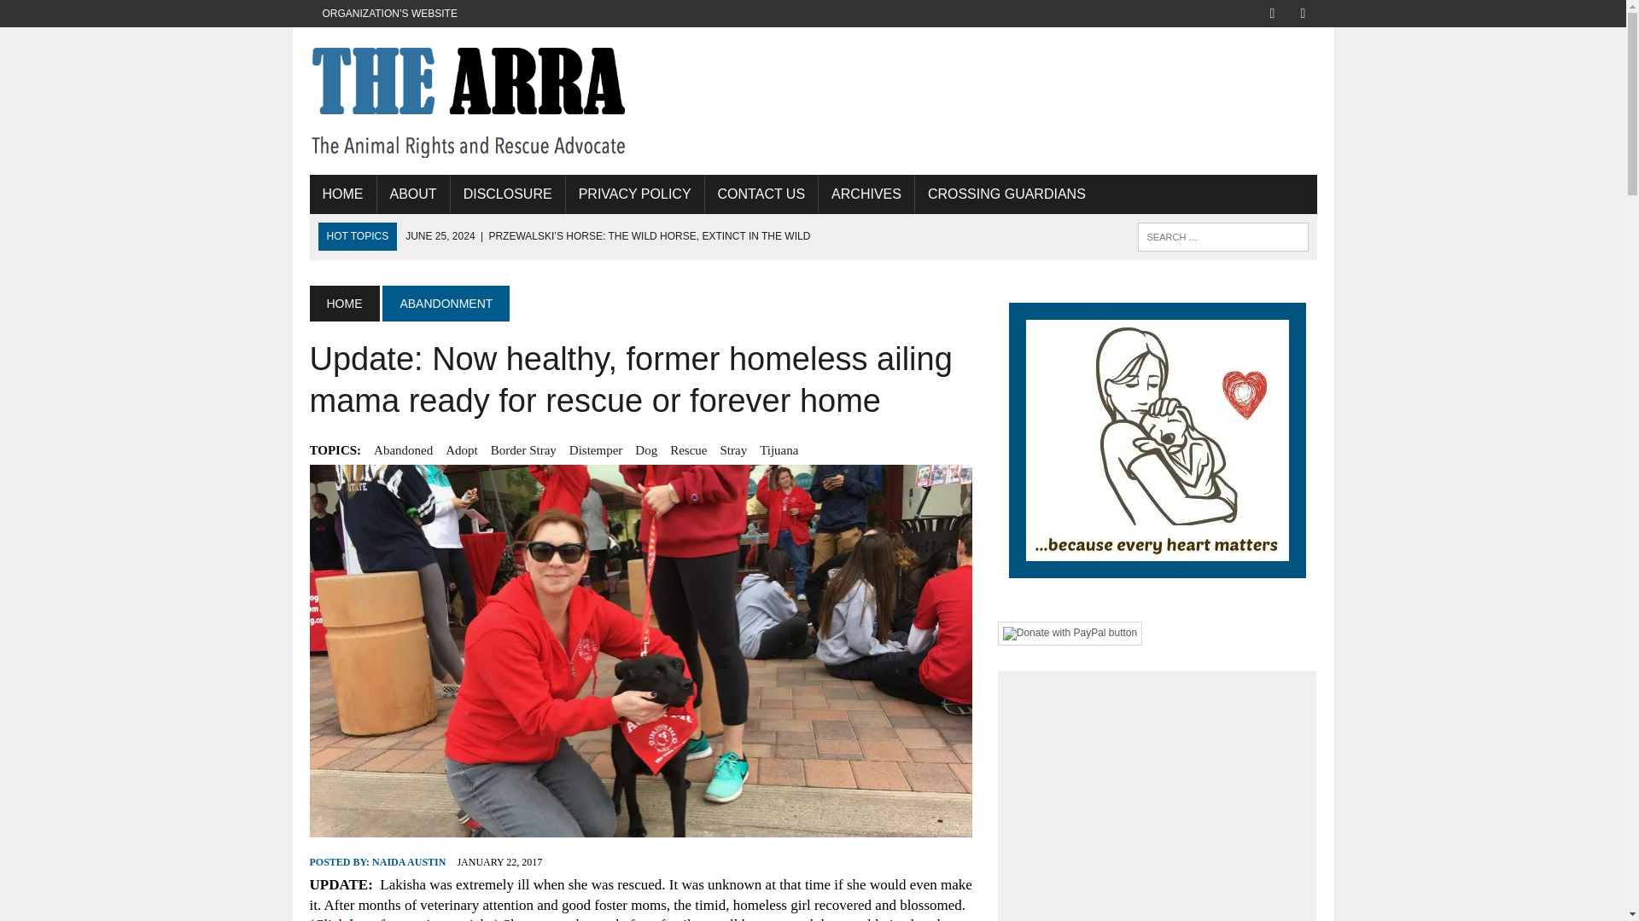  I want to click on Adopt, so click(462, 450).